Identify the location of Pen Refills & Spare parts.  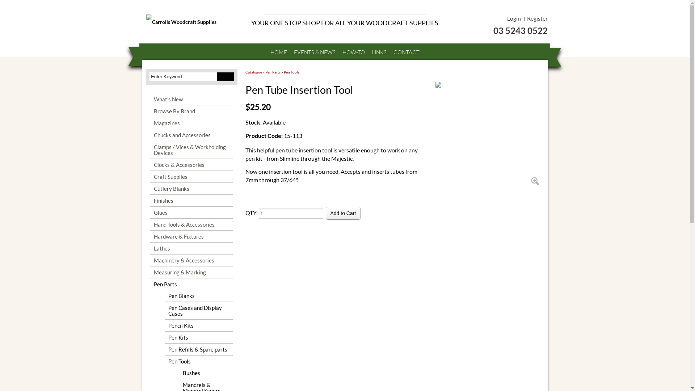
(199, 349).